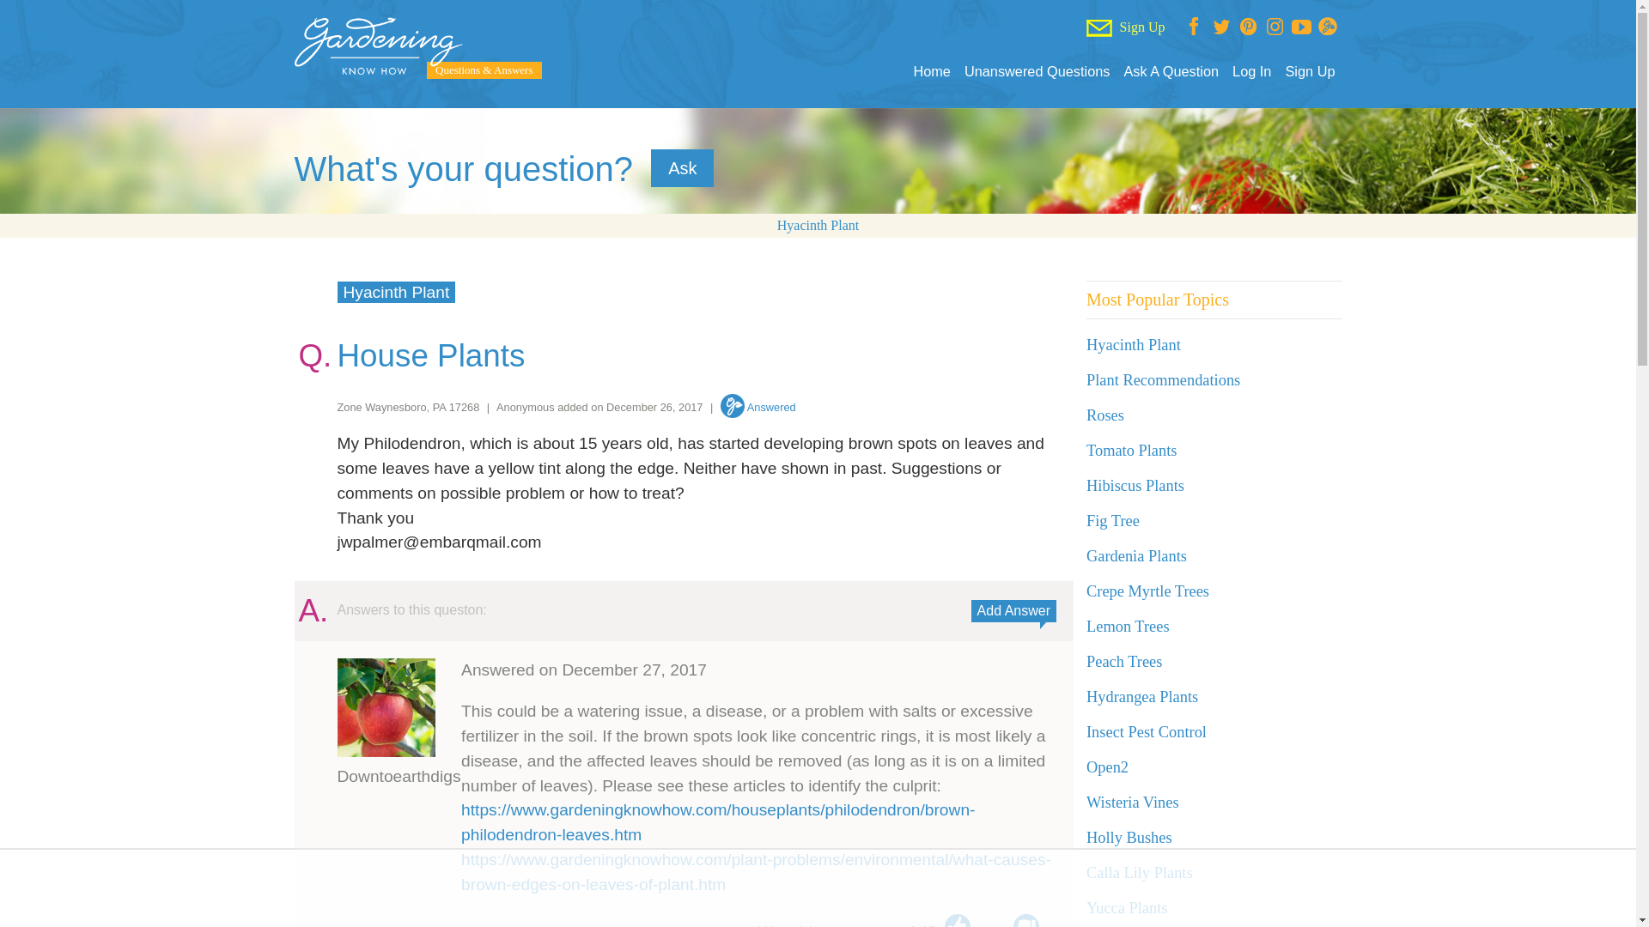  What do you see at coordinates (1137, 556) in the screenshot?
I see `Gardenia Plants` at bounding box center [1137, 556].